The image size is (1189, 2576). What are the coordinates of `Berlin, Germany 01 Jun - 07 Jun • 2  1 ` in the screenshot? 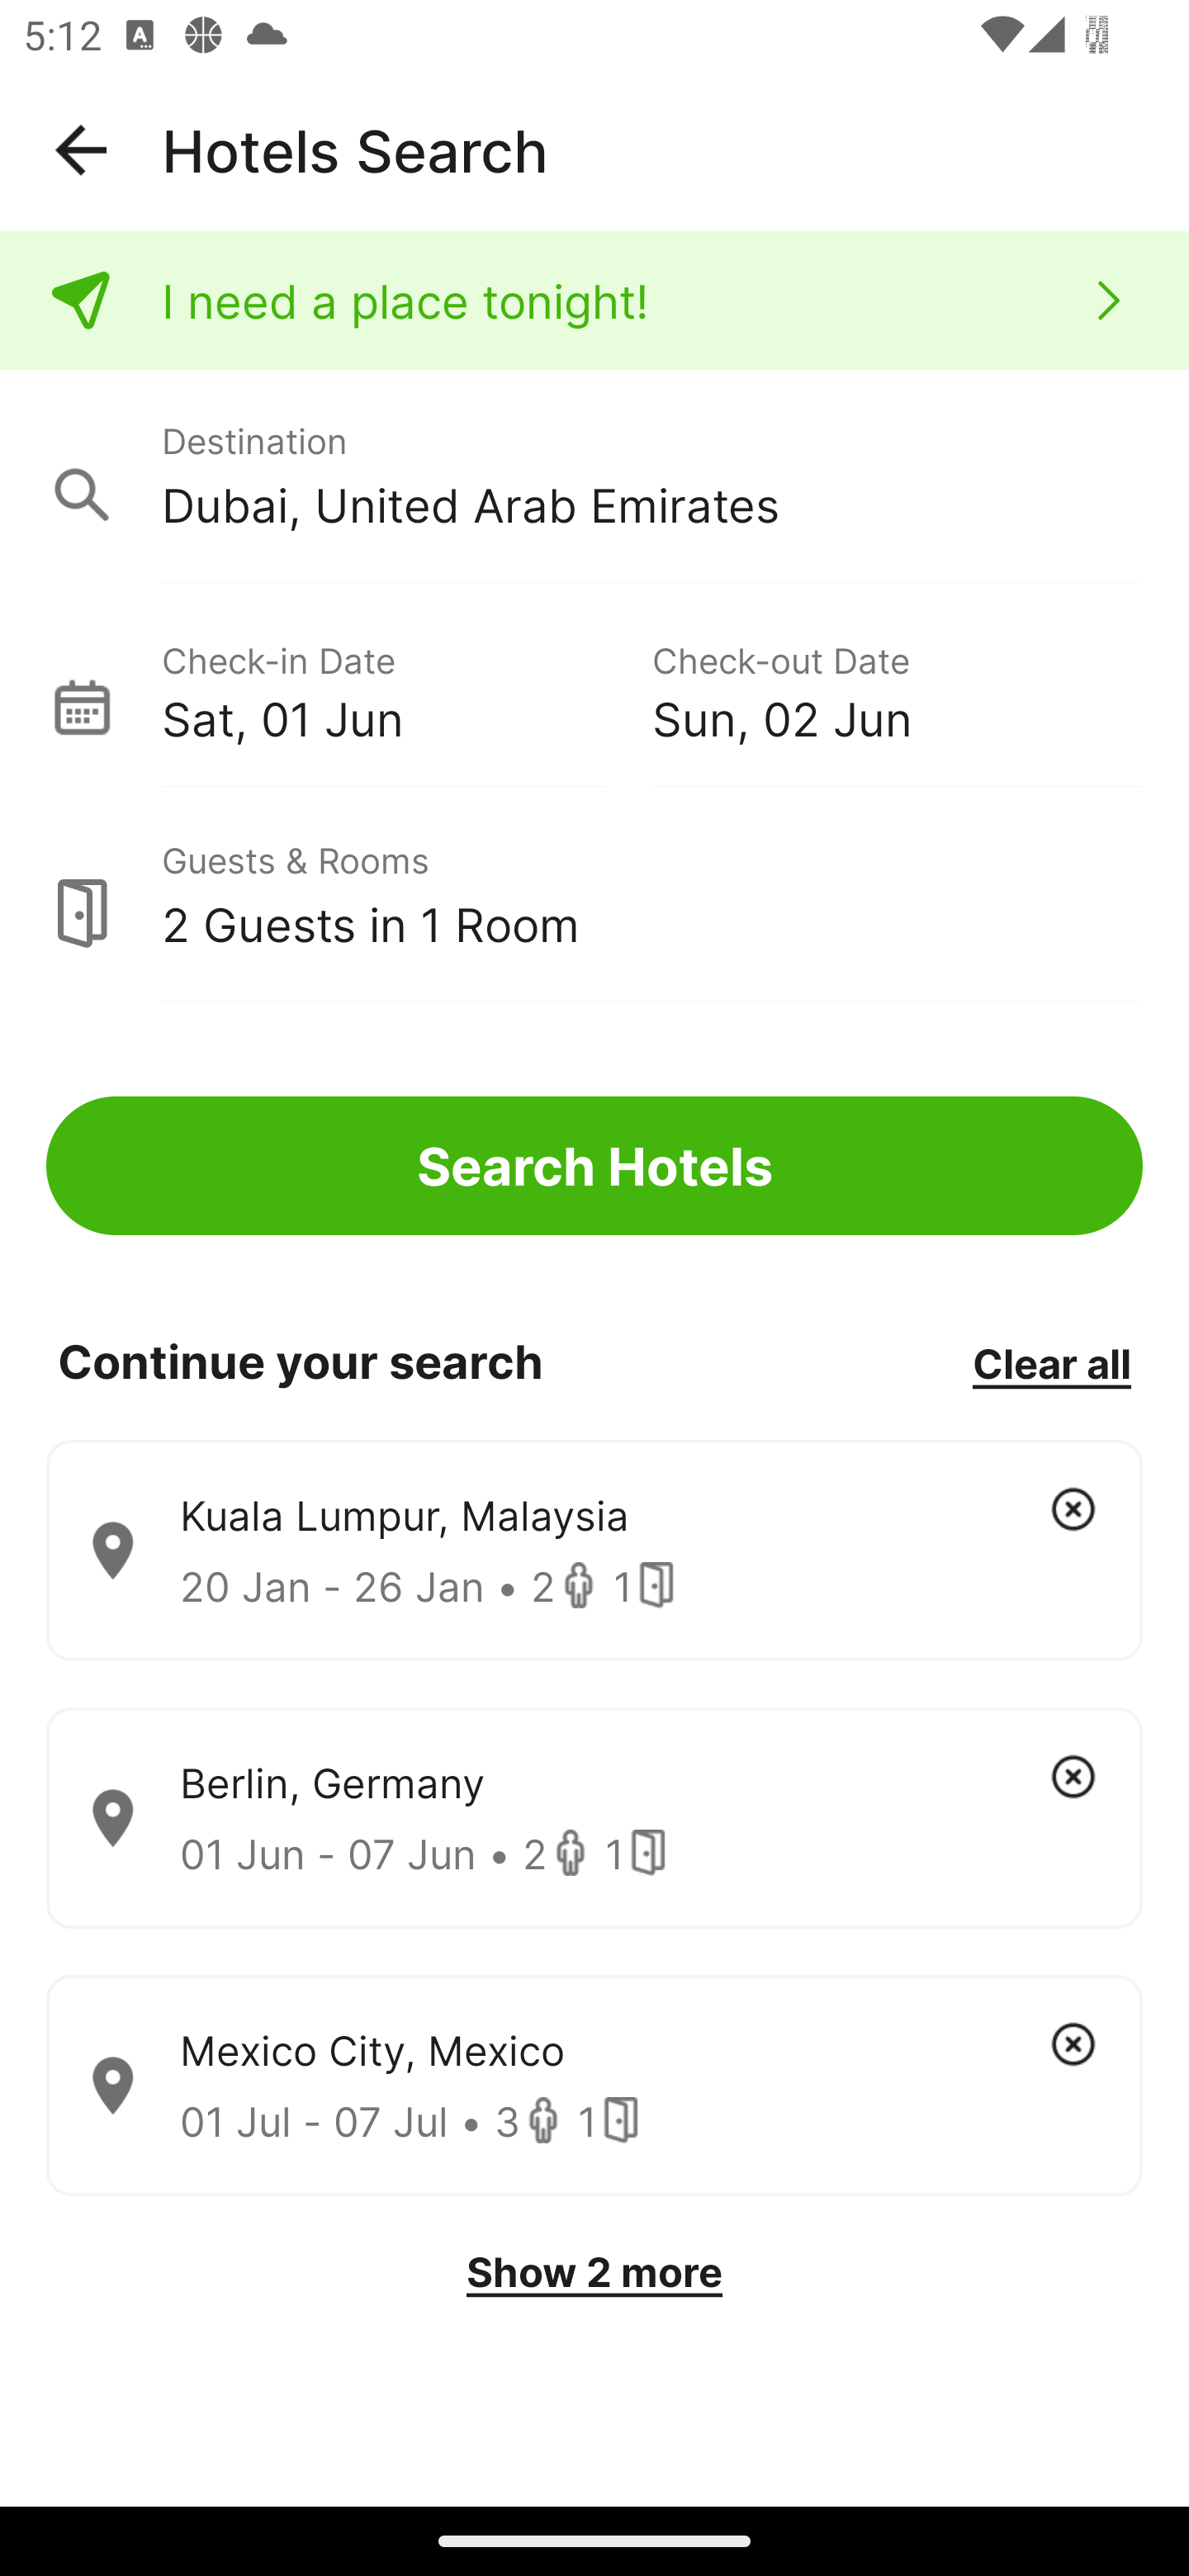 It's located at (594, 1818).